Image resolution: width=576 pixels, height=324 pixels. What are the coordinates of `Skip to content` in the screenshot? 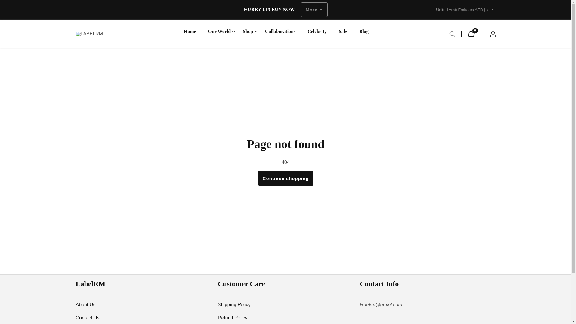 It's located at (4, 3).